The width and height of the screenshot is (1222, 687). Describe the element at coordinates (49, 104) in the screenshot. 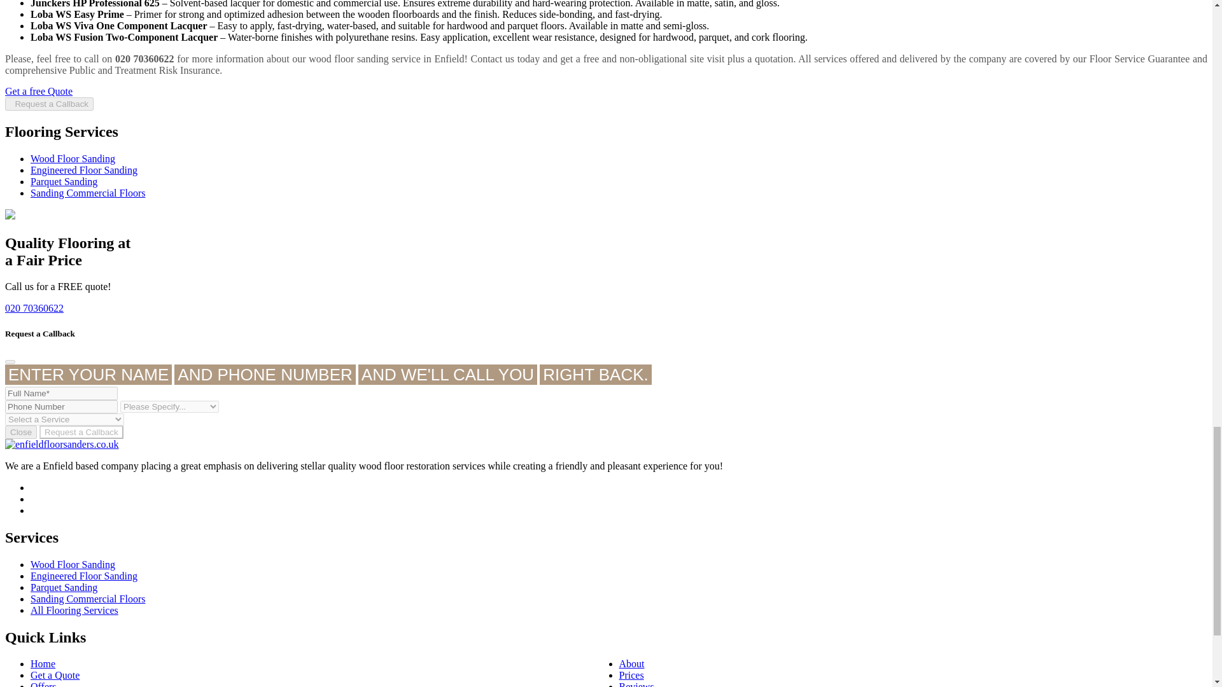

I see `  Request a Callback` at that location.